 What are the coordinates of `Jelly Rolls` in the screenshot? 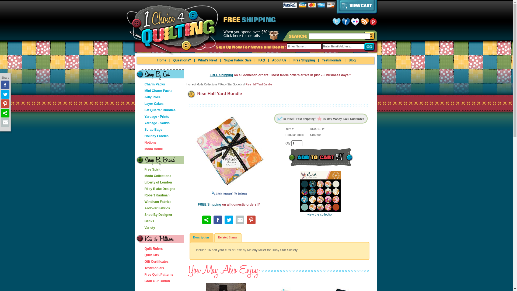 It's located at (155, 97).